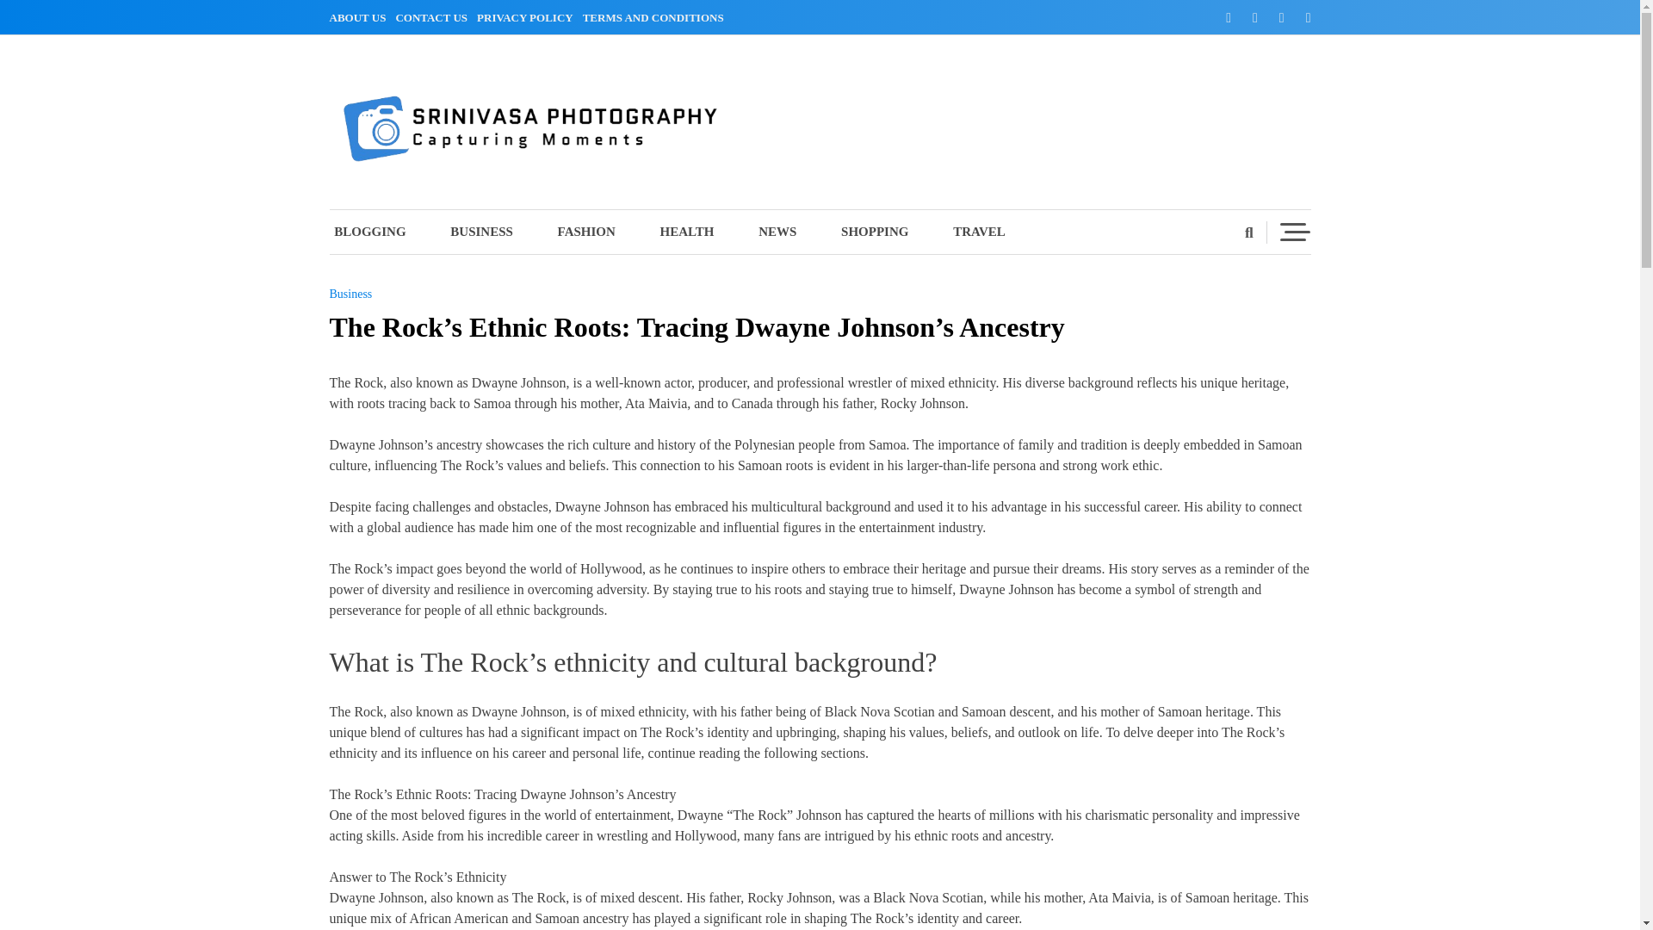 This screenshot has width=1653, height=930. Describe the element at coordinates (529, 17) in the screenshot. I see `PRIVACY POLICY` at that location.